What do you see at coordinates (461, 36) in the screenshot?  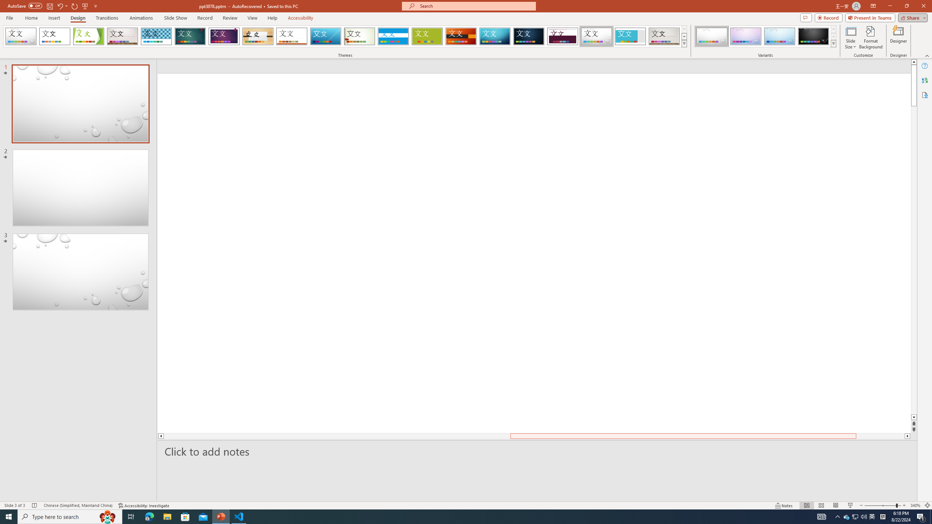 I see `Berlin` at bounding box center [461, 36].